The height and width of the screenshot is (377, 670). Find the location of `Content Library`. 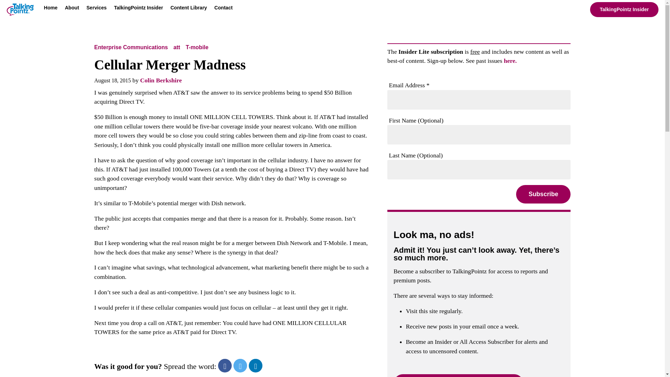

Content Library is located at coordinates (188, 9).